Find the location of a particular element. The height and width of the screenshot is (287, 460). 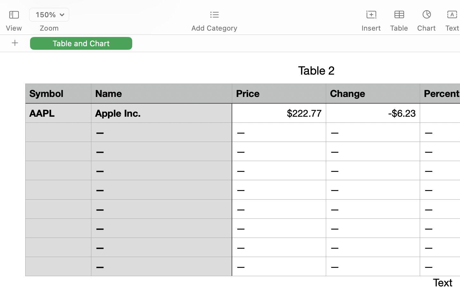

View is located at coordinates (14, 28).